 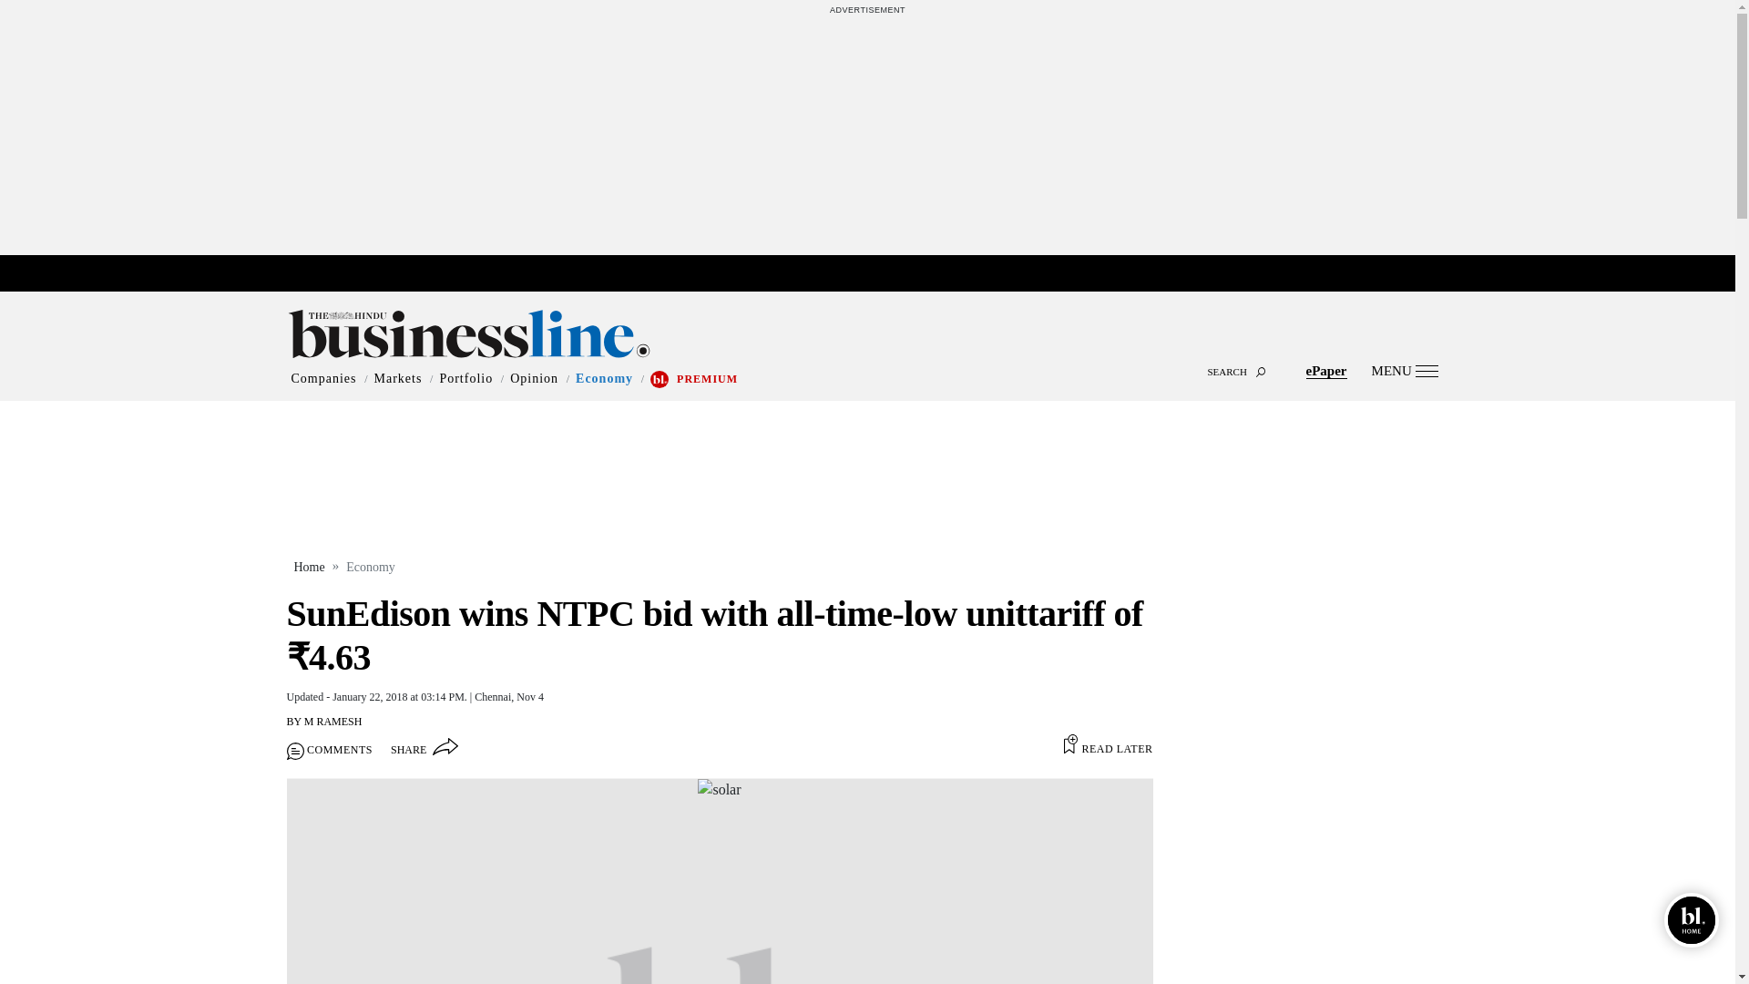 I want to click on Portfolio, so click(x=465, y=379).